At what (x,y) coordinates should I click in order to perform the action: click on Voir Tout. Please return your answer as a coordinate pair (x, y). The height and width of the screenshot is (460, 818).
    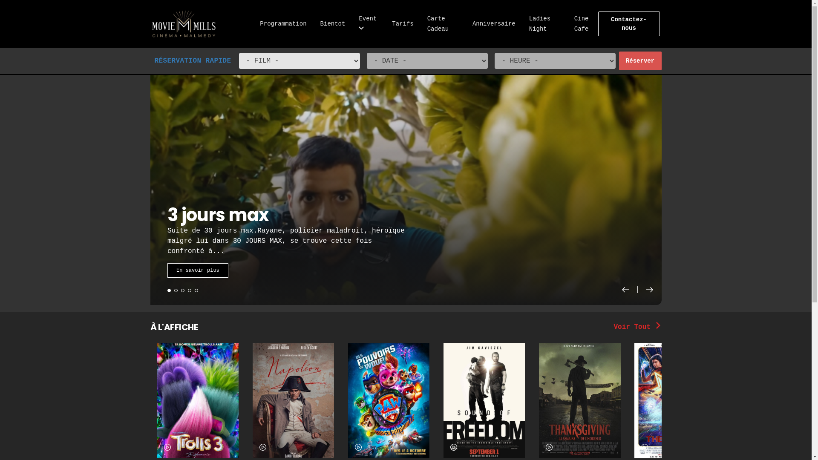
    Looking at the image, I should click on (637, 327).